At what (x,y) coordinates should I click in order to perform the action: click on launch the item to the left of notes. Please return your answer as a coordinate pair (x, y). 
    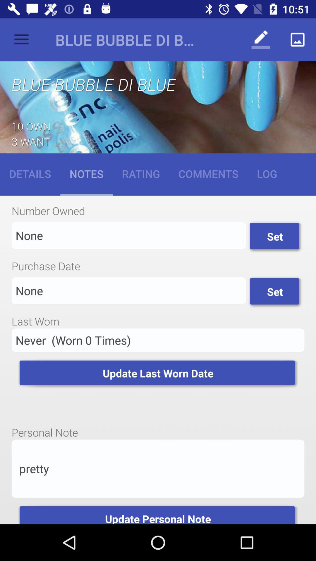
    Looking at the image, I should click on (30, 174).